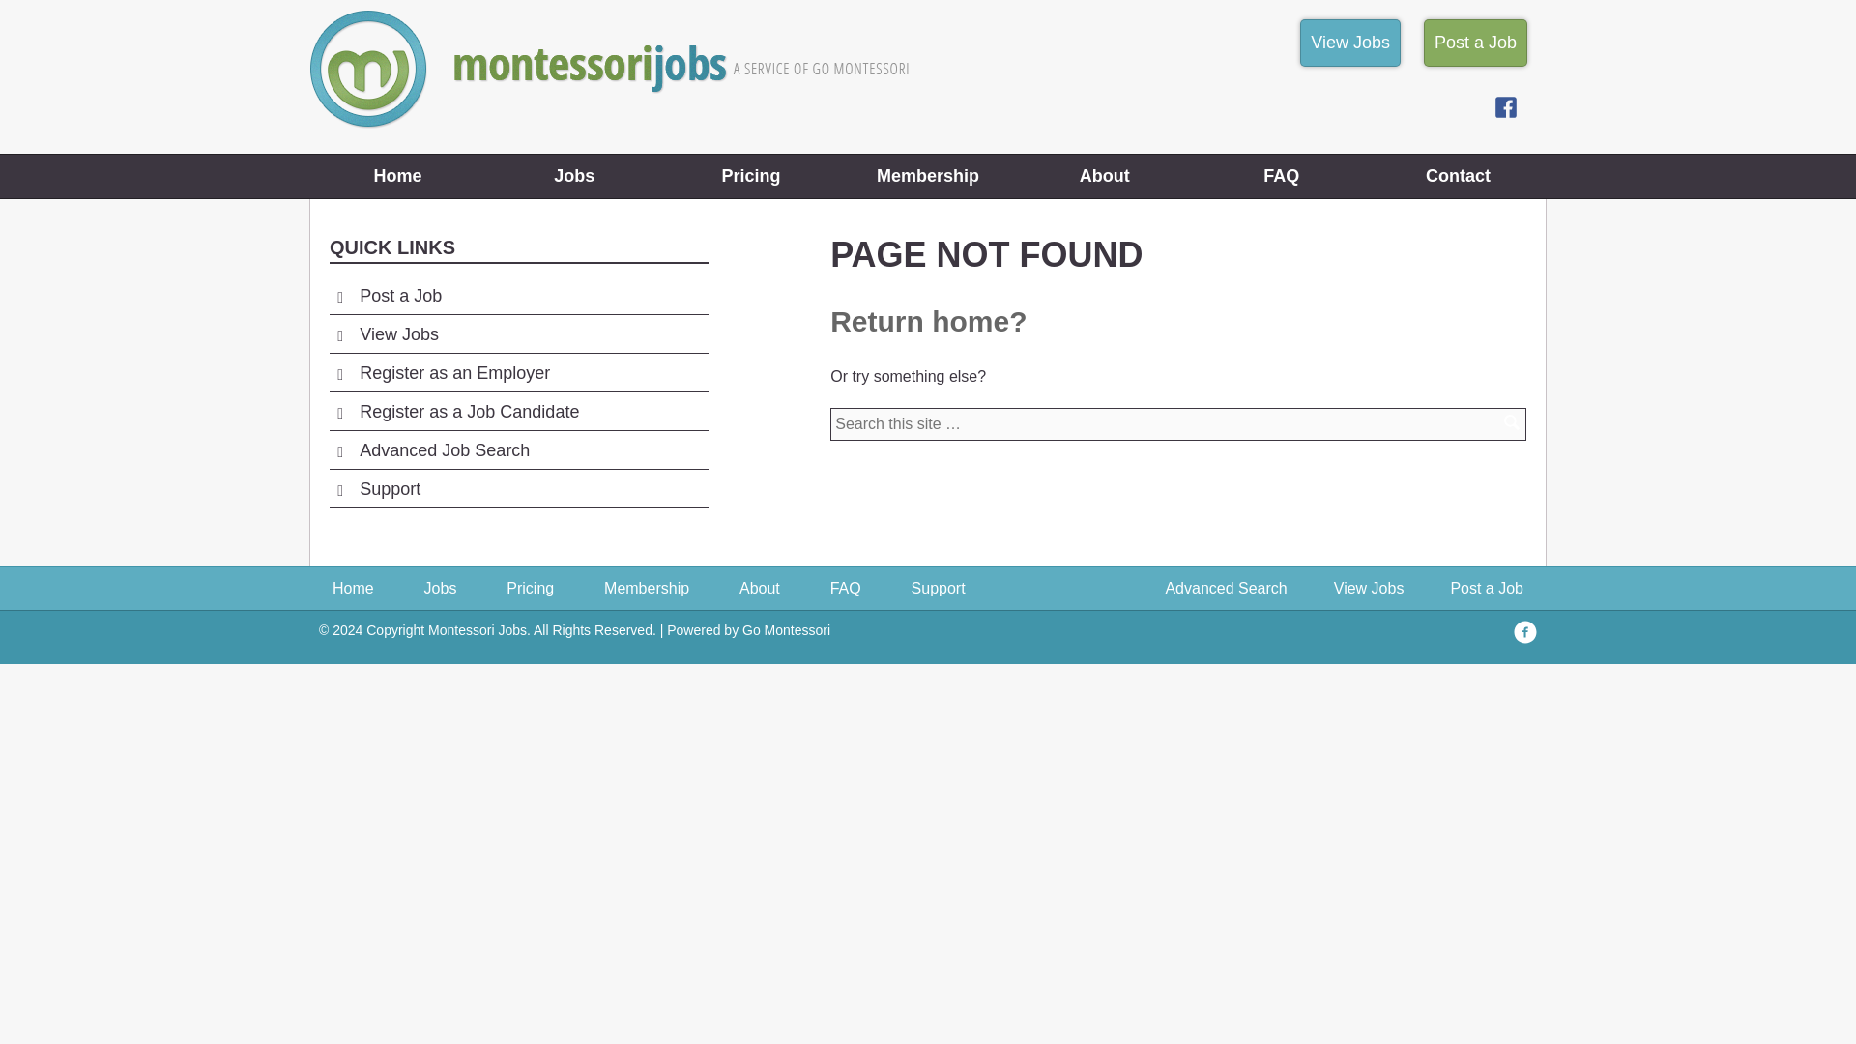 This screenshot has height=1044, width=1856. I want to click on Support, so click(939, 588).